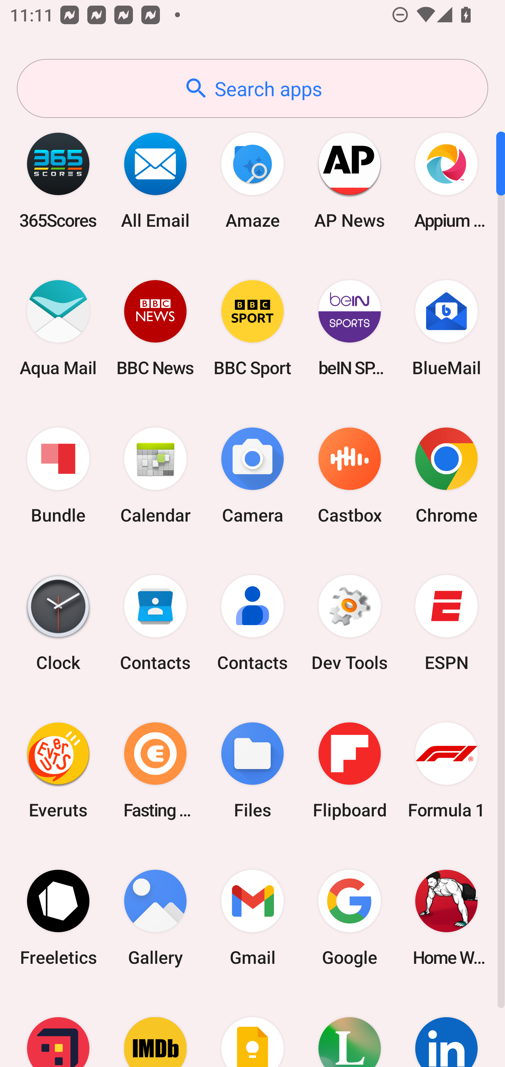 Image resolution: width=505 pixels, height=1067 pixels. What do you see at coordinates (446, 1029) in the screenshot?
I see `LinkedIn` at bounding box center [446, 1029].